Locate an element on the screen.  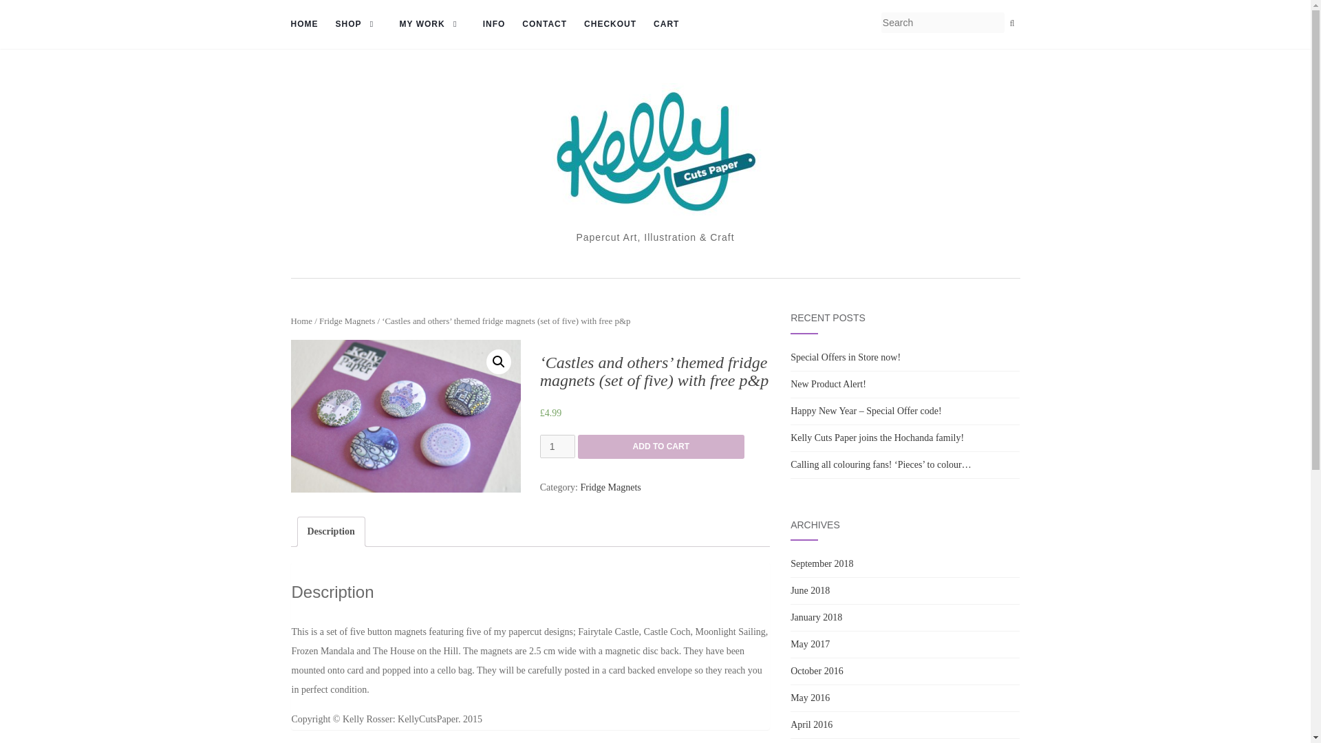
1 is located at coordinates (557, 446).